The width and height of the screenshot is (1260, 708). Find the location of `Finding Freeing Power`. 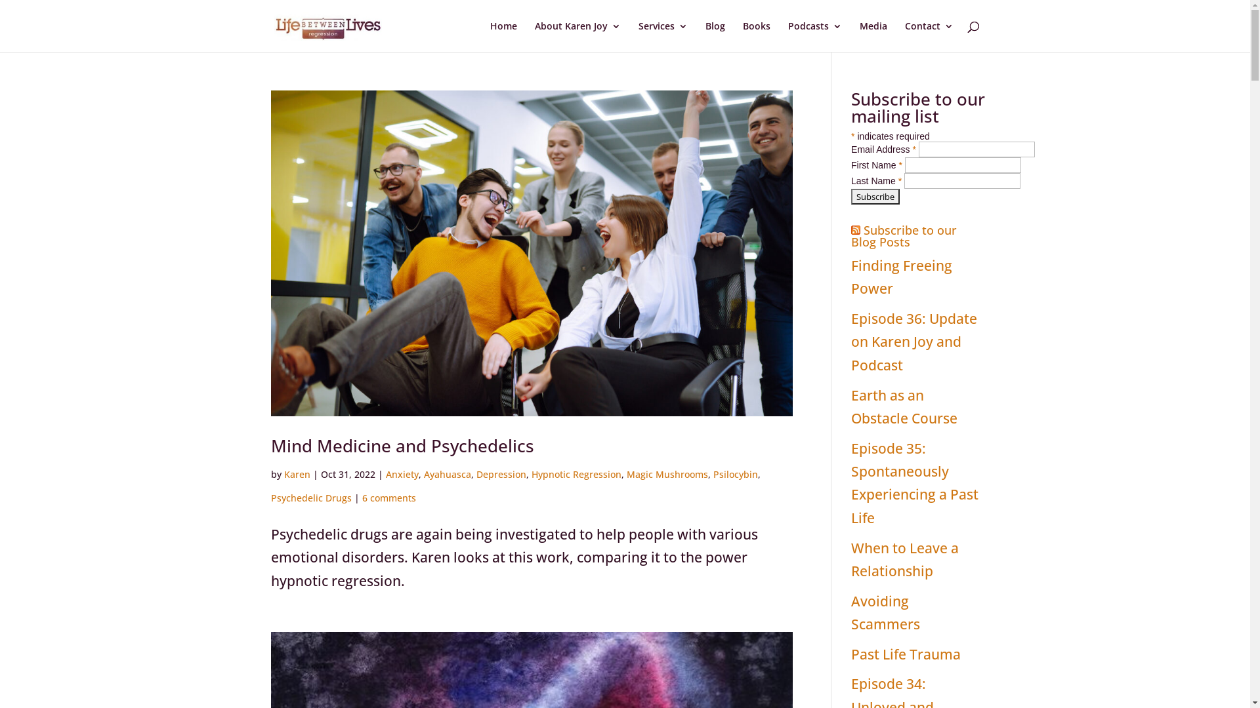

Finding Freeing Power is located at coordinates (902, 277).